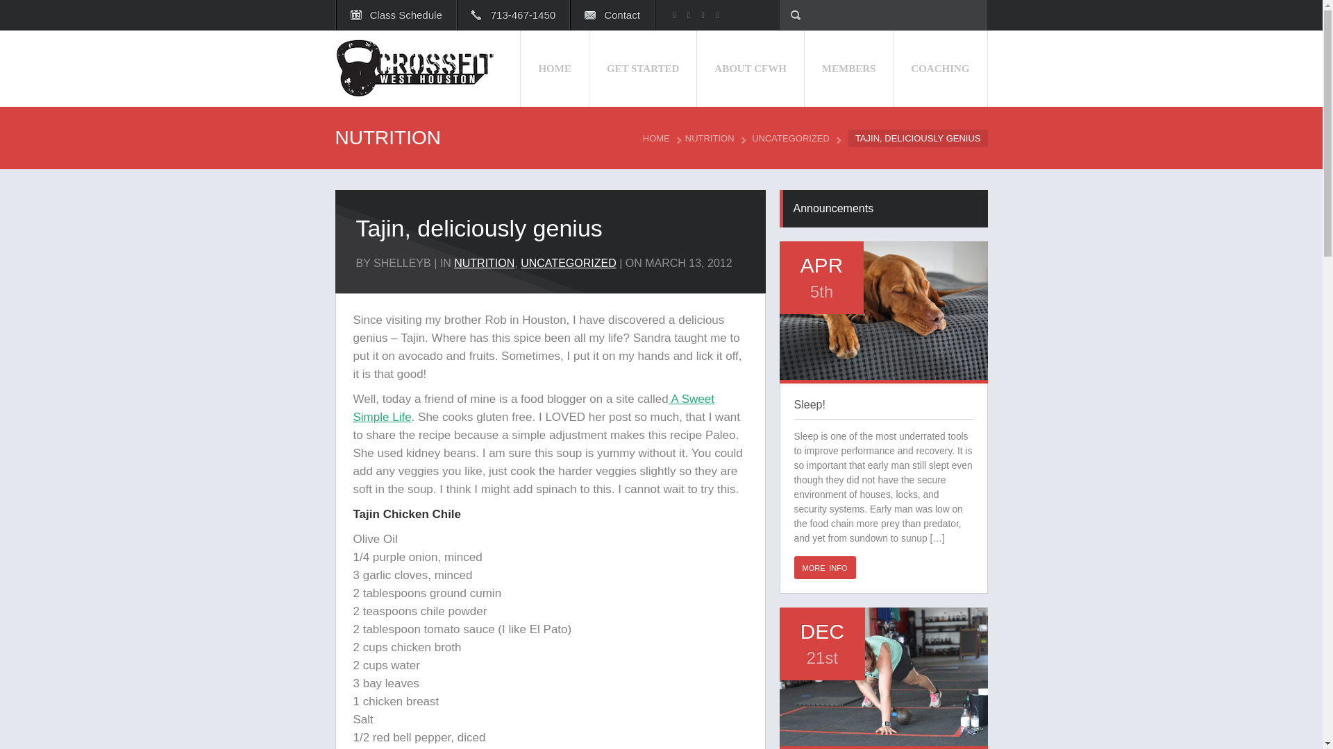  I want to click on COACHING, so click(940, 69).